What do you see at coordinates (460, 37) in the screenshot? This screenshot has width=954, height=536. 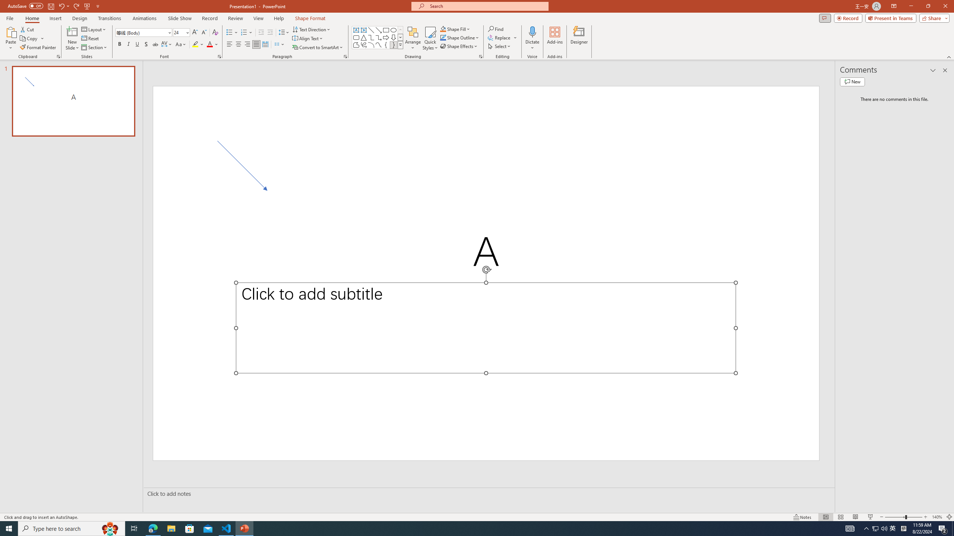 I see `Shape Outline` at bounding box center [460, 37].